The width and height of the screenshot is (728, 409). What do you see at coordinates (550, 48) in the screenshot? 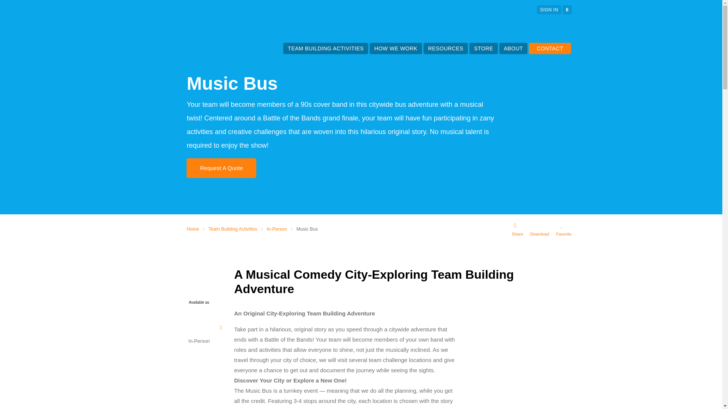
I see `CONTACT` at bounding box center [550, 48].